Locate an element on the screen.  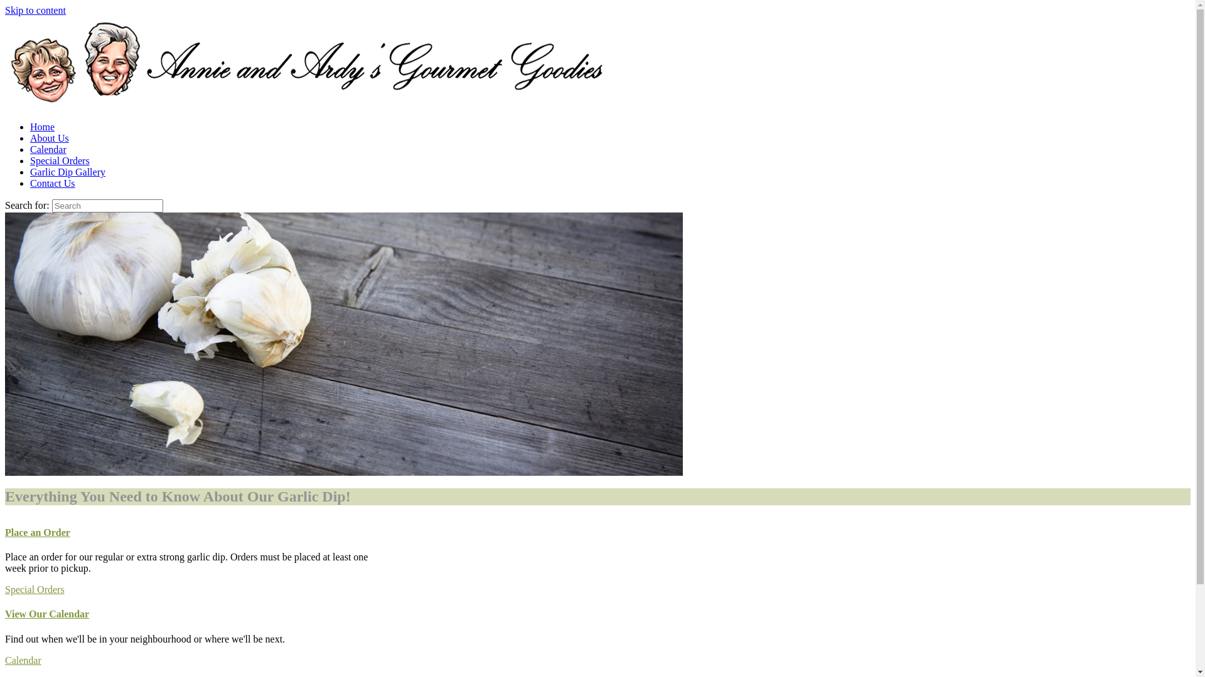
Home is located at coordinates (43, 127).